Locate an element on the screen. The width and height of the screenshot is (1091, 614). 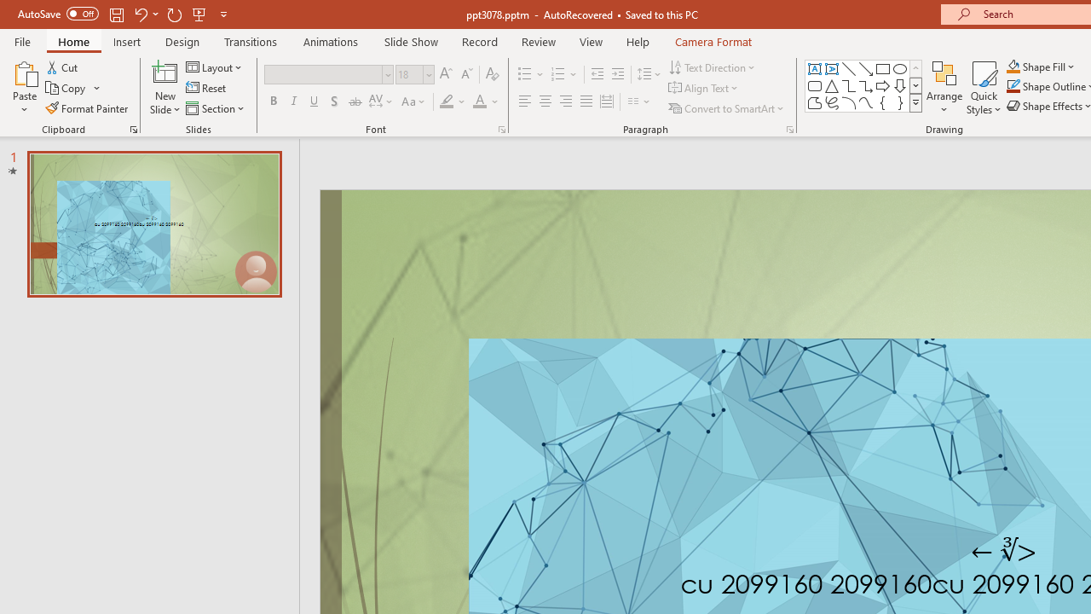
Columns is located at coordinates (639, 102).